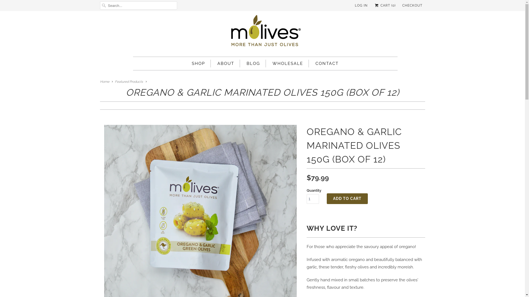 This screenshot has height=297, width=529. What do you see at coordinates (129, 82) in the screenshot?
I see `Featured Products` at bounding box center [129, 82].